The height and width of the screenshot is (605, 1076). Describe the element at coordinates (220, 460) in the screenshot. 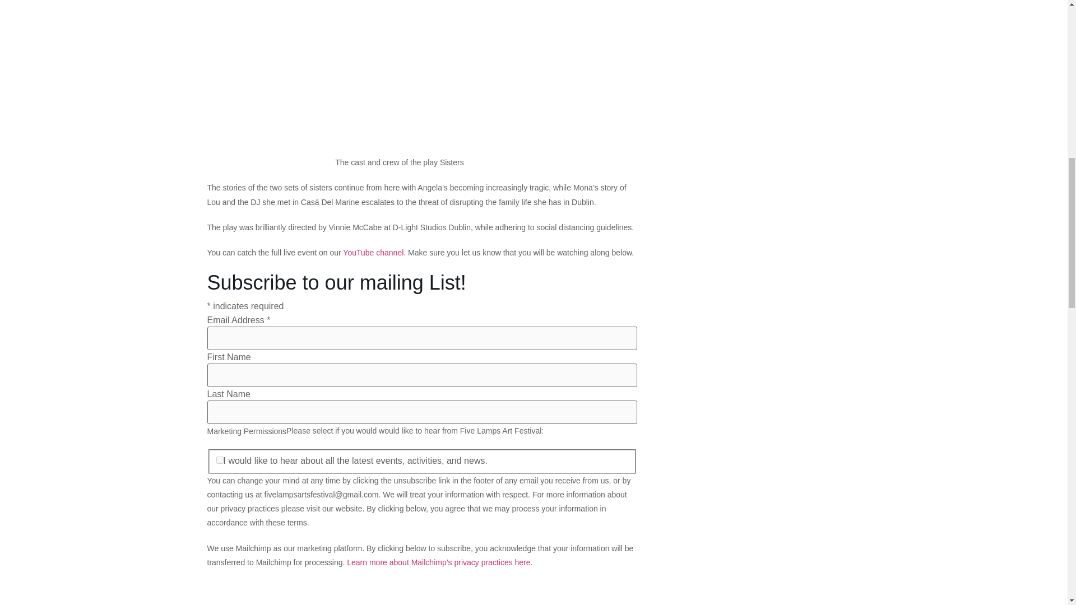

I see `Y` at that location.